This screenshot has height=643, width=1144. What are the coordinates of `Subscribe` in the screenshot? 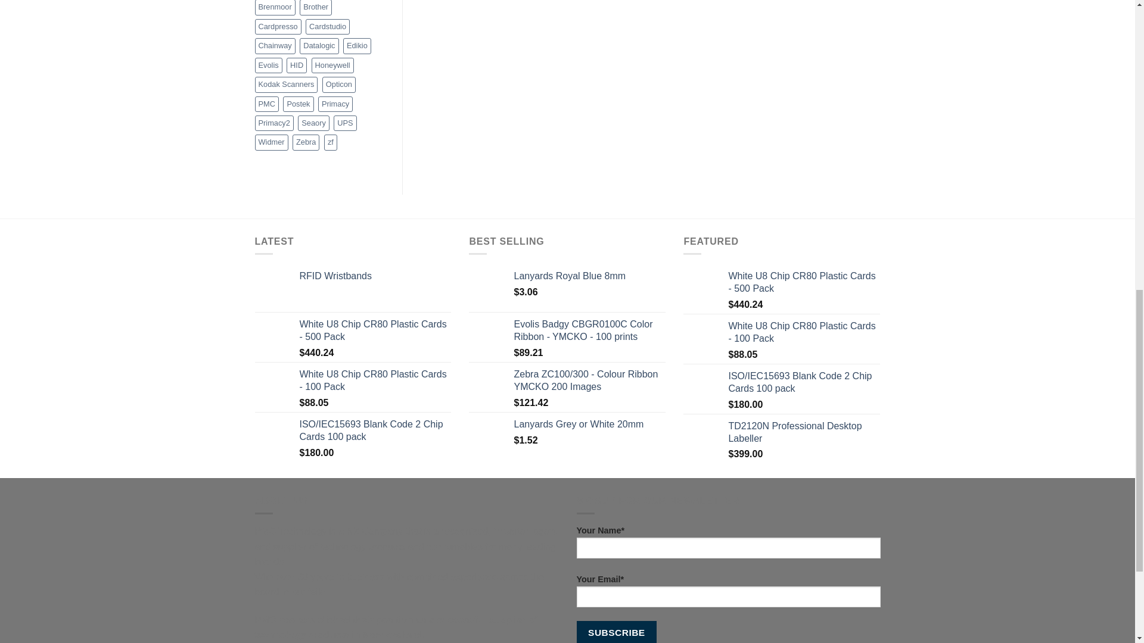 It's located at (616, 632).